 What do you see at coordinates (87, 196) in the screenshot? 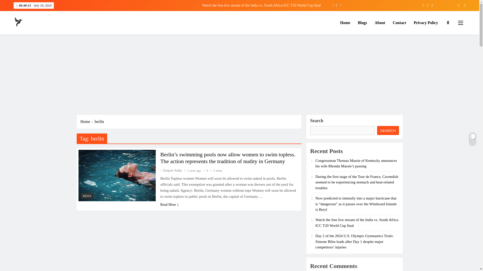
I see `NEWS` at bounding box center [87, 196].